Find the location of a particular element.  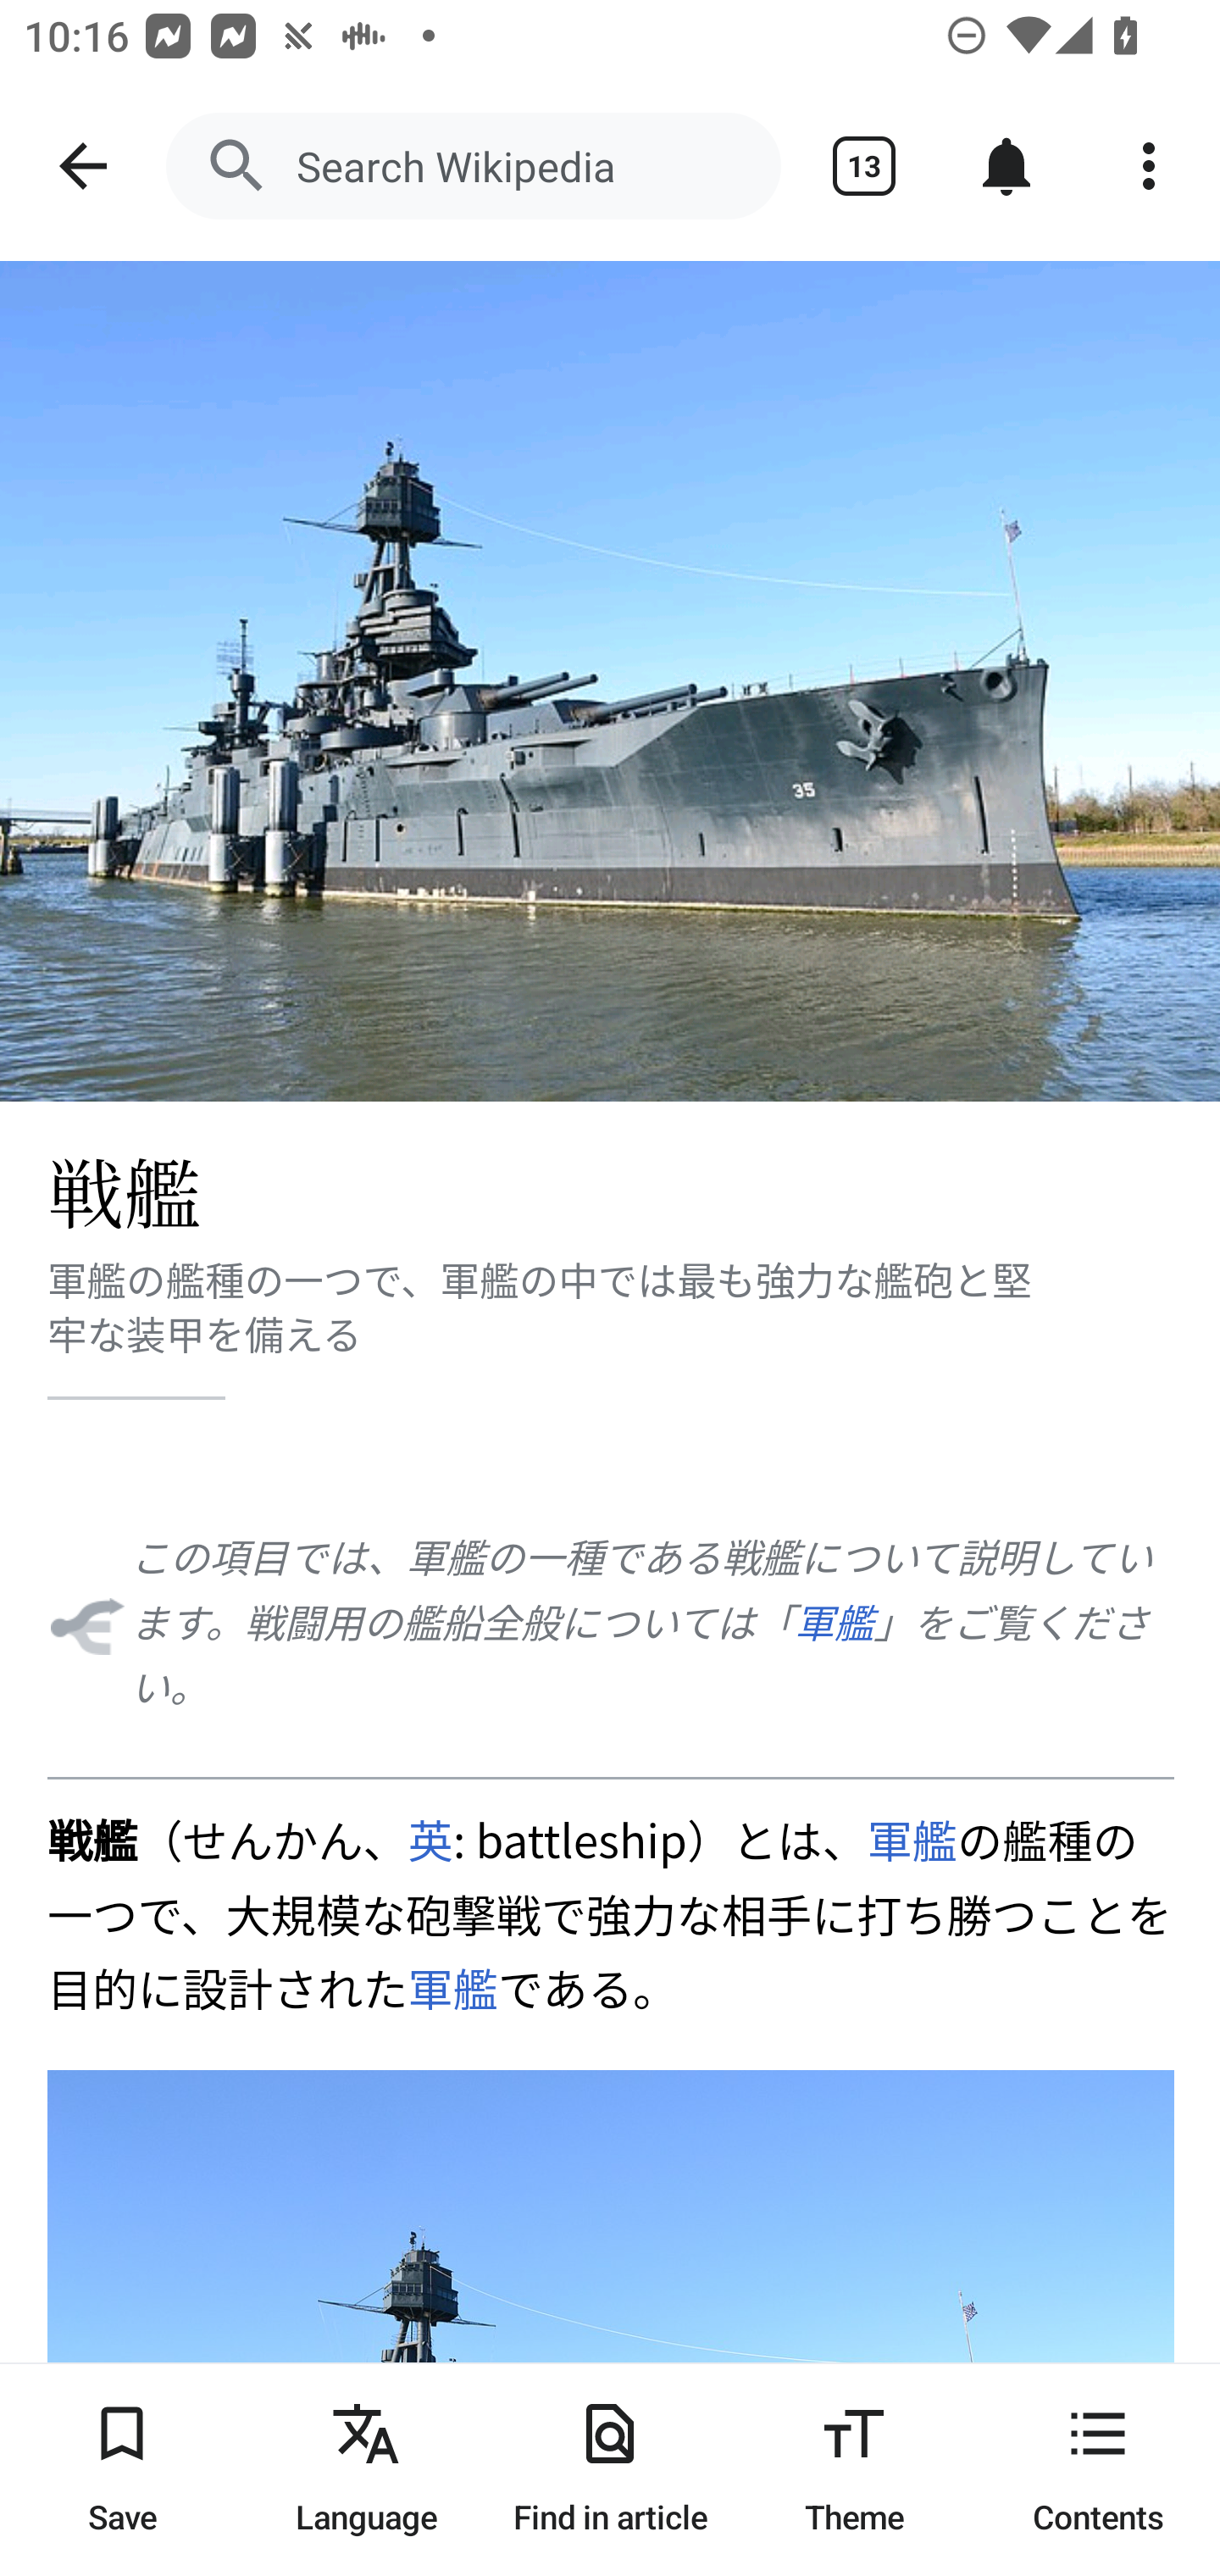

Notifications is located at coordinates (1006, 166).